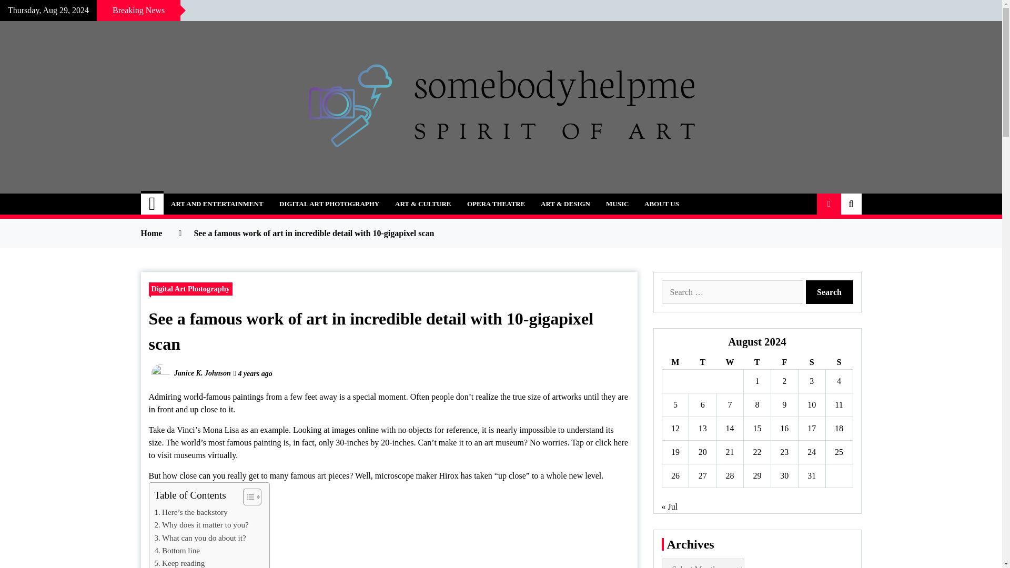 The height and width of the screenshot is (568, 1010). I want to click on Search, so click(830, 292).